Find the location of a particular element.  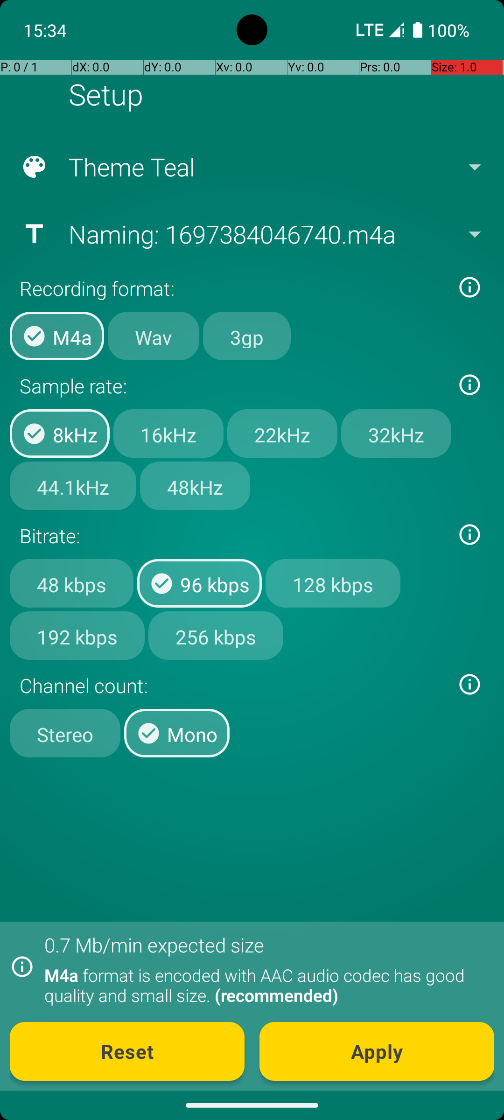

Naming: 1697384046740.m4a is located at coordinates (251, 234).